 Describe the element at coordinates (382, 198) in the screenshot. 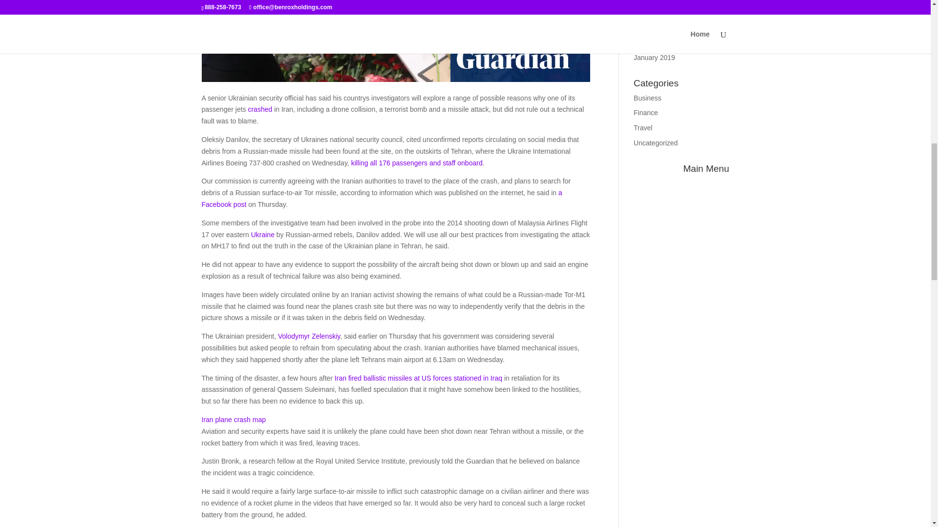

I see `a Facebook post` at that location.